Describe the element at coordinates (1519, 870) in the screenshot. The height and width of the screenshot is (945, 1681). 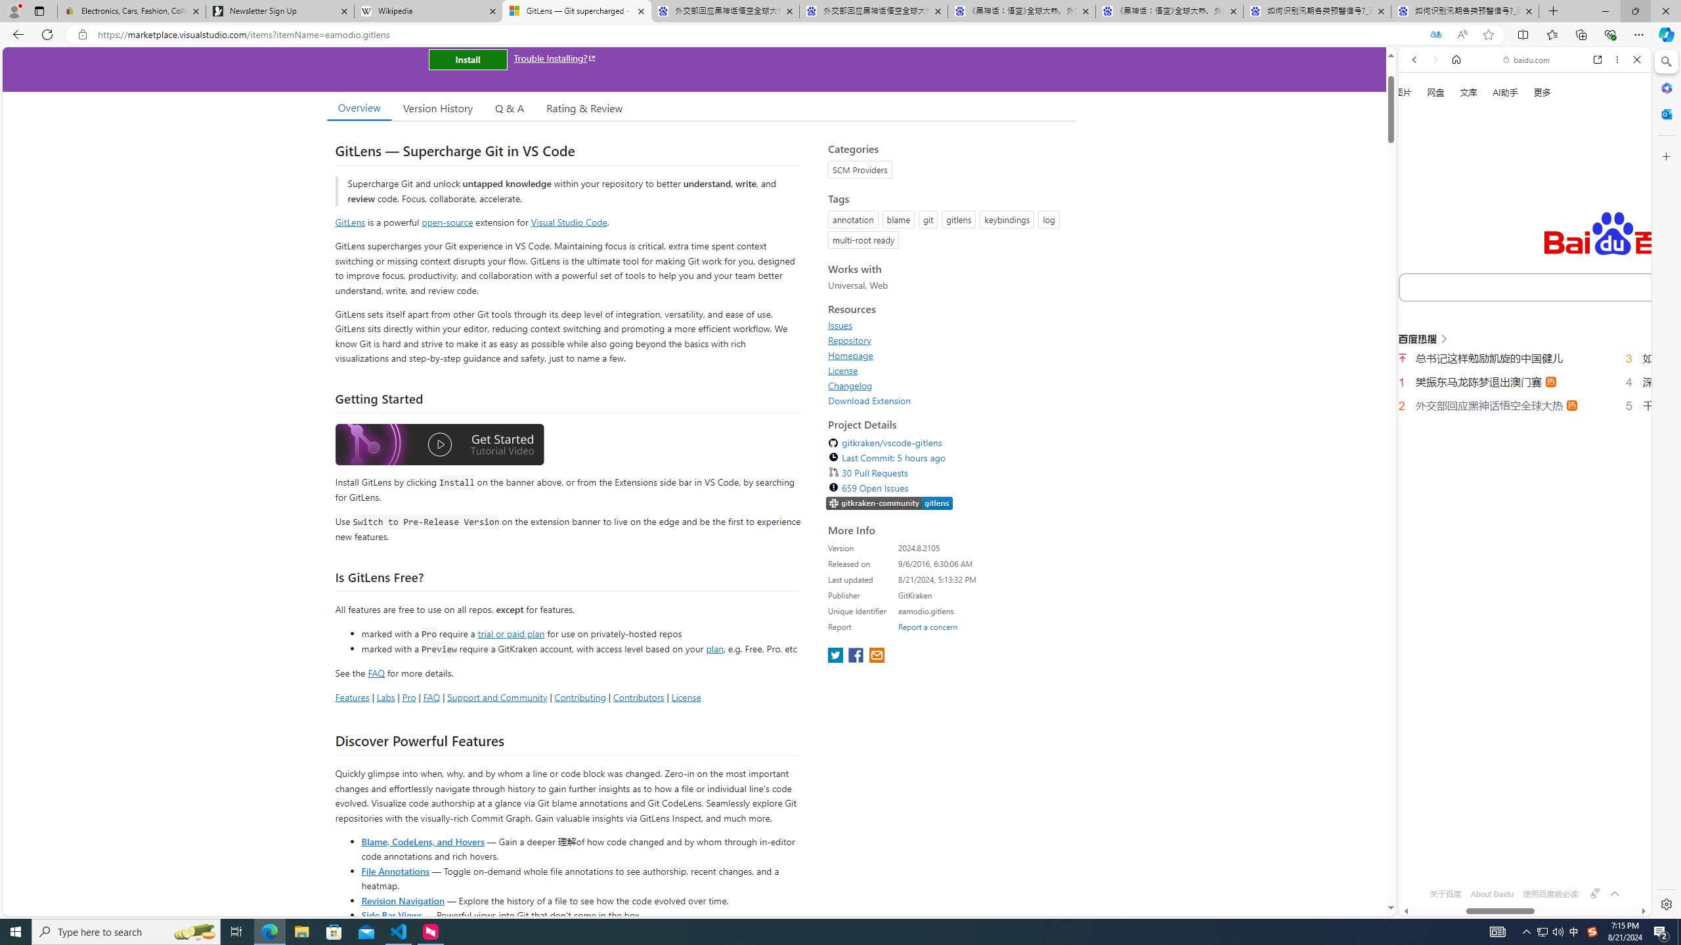
I see `OFTV - Enjoy videos from your favorite OF creators!` at that location.